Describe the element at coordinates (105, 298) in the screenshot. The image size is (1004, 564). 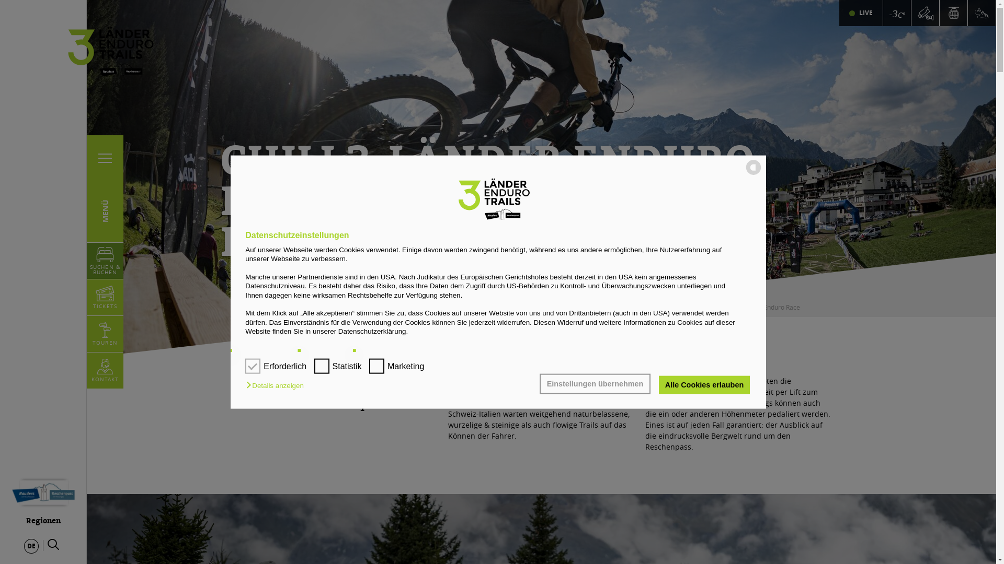
I see `TICKETS` at that location.